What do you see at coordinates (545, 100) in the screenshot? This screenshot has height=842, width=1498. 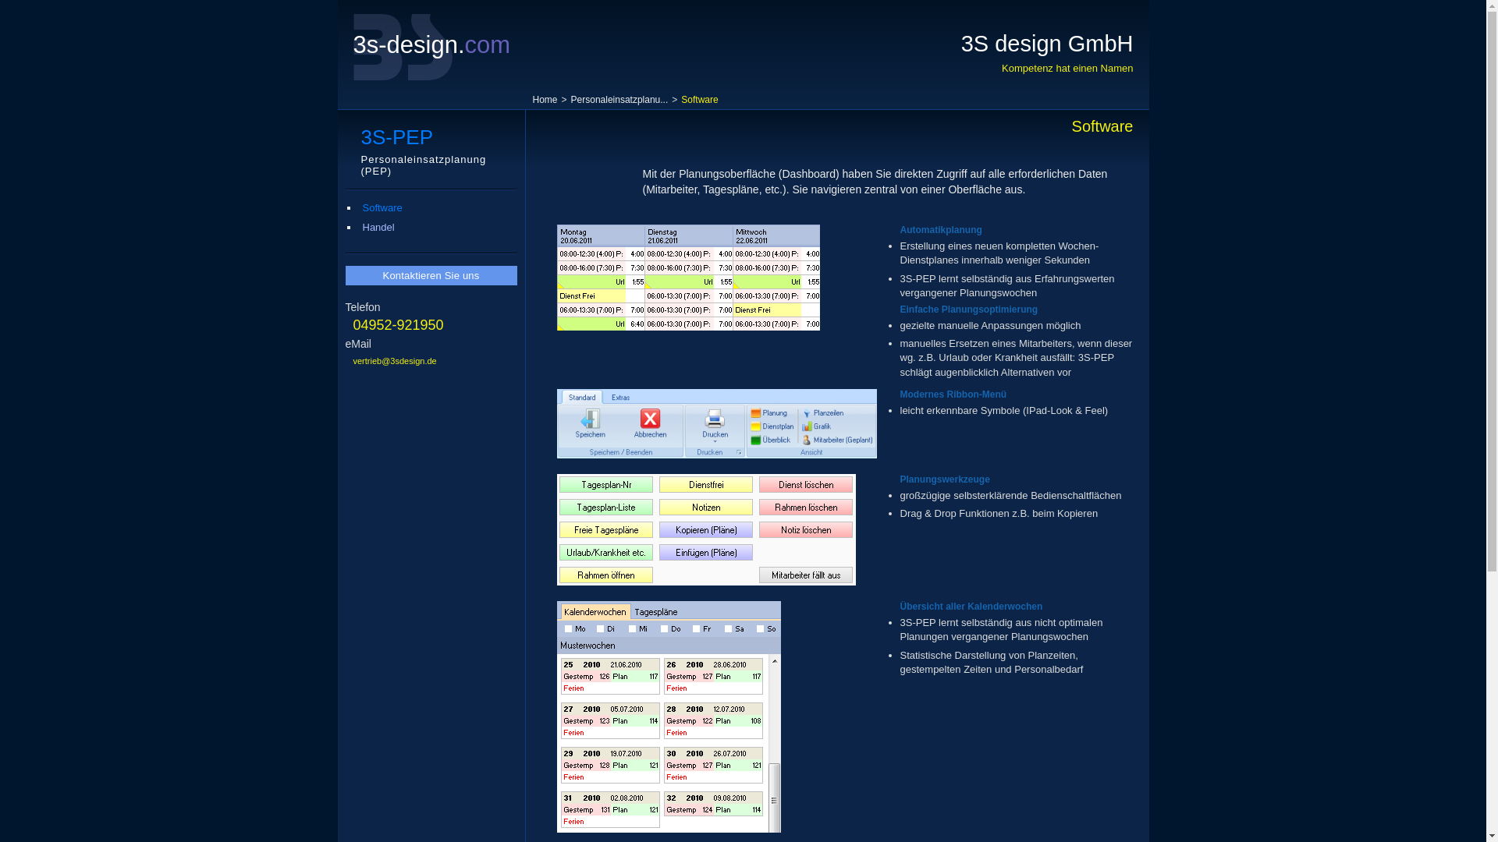 I see `Home` at bounding box center [545, 100].